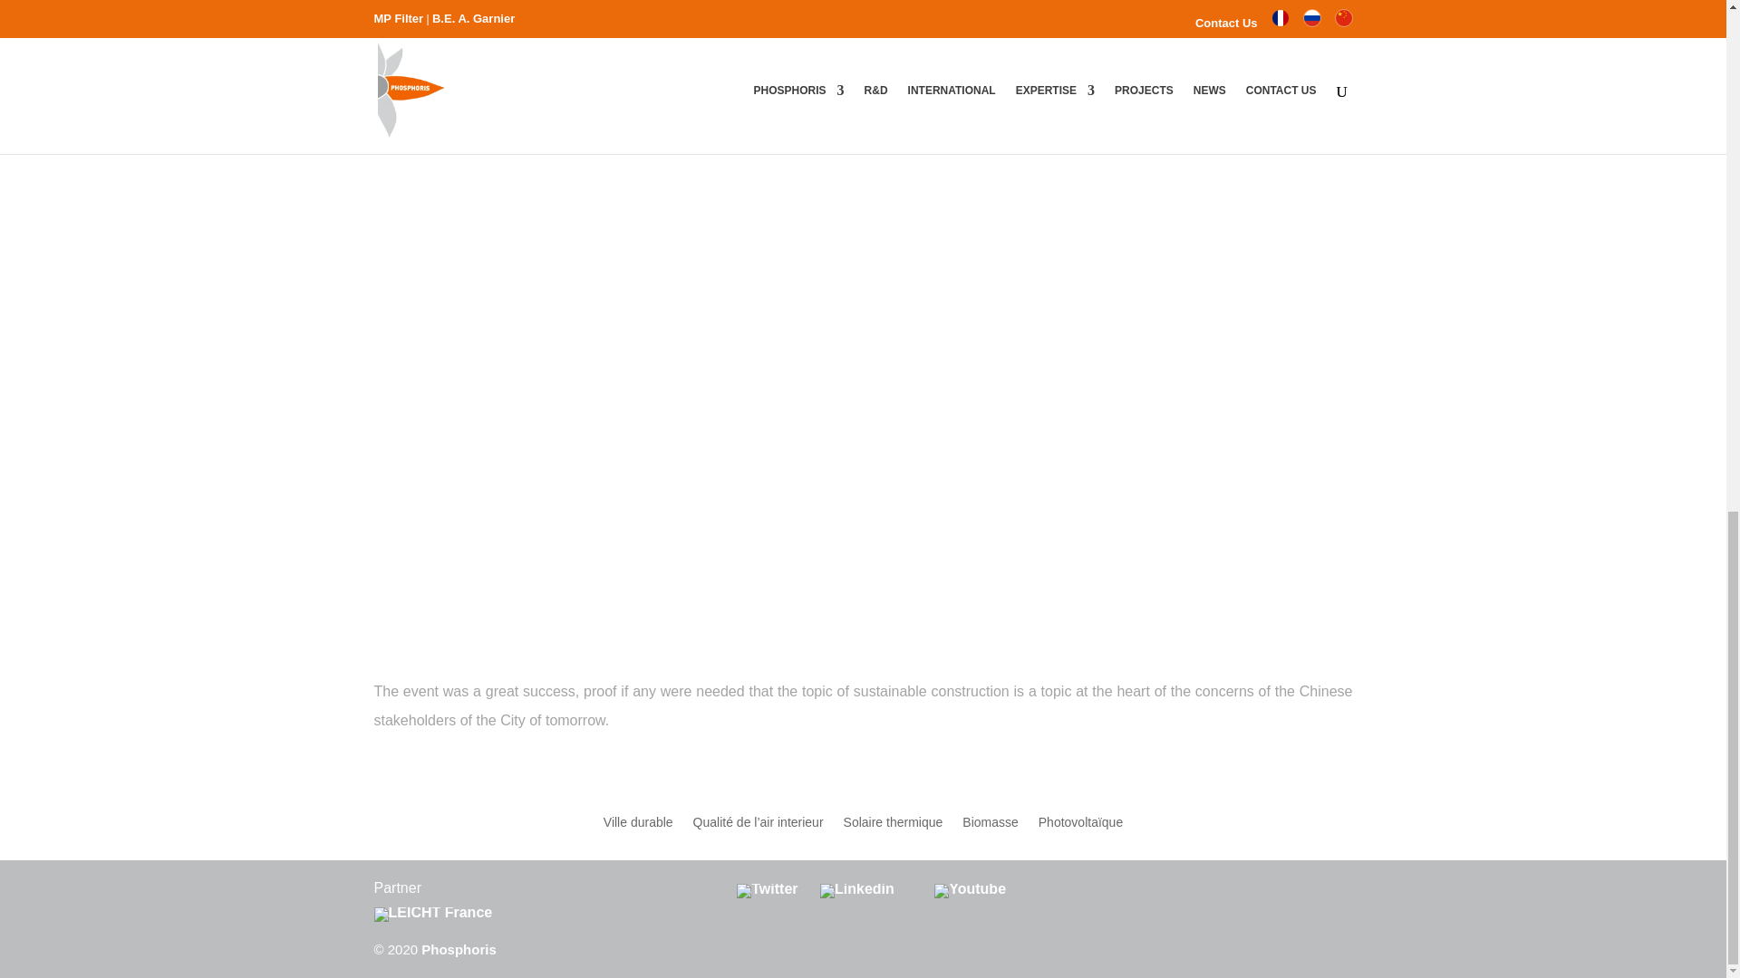 The image size is (1740, 978). Describe the element at coordinates (970, 889) in the screenshot. I see `Subscribe to our Youtube channel` at that location.